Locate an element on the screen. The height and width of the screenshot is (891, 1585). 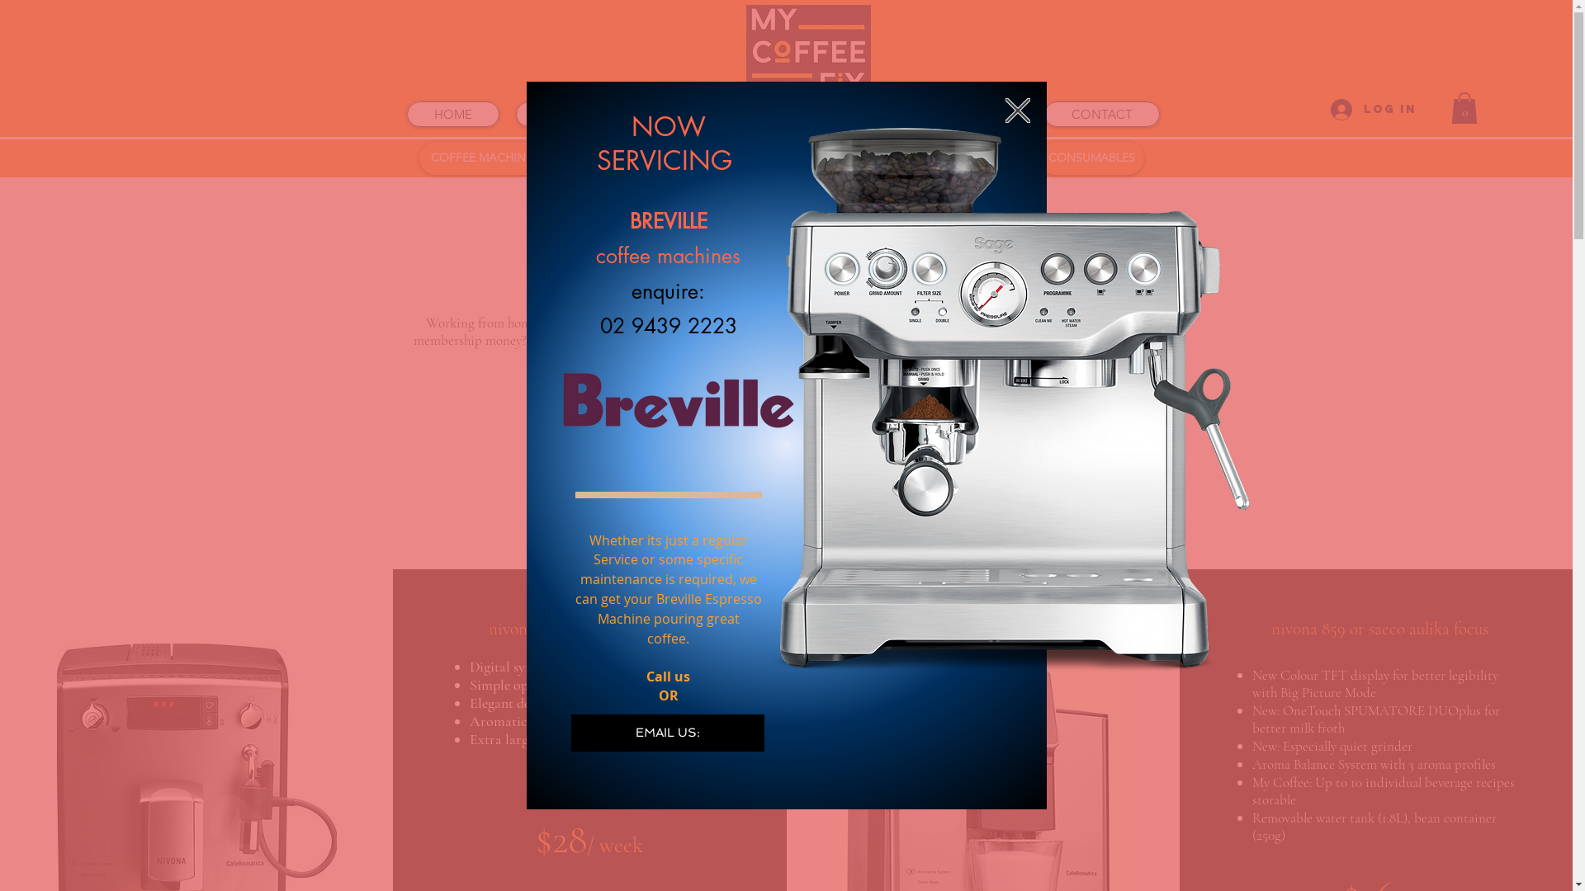
0 is located at coordinates (1464, 108).